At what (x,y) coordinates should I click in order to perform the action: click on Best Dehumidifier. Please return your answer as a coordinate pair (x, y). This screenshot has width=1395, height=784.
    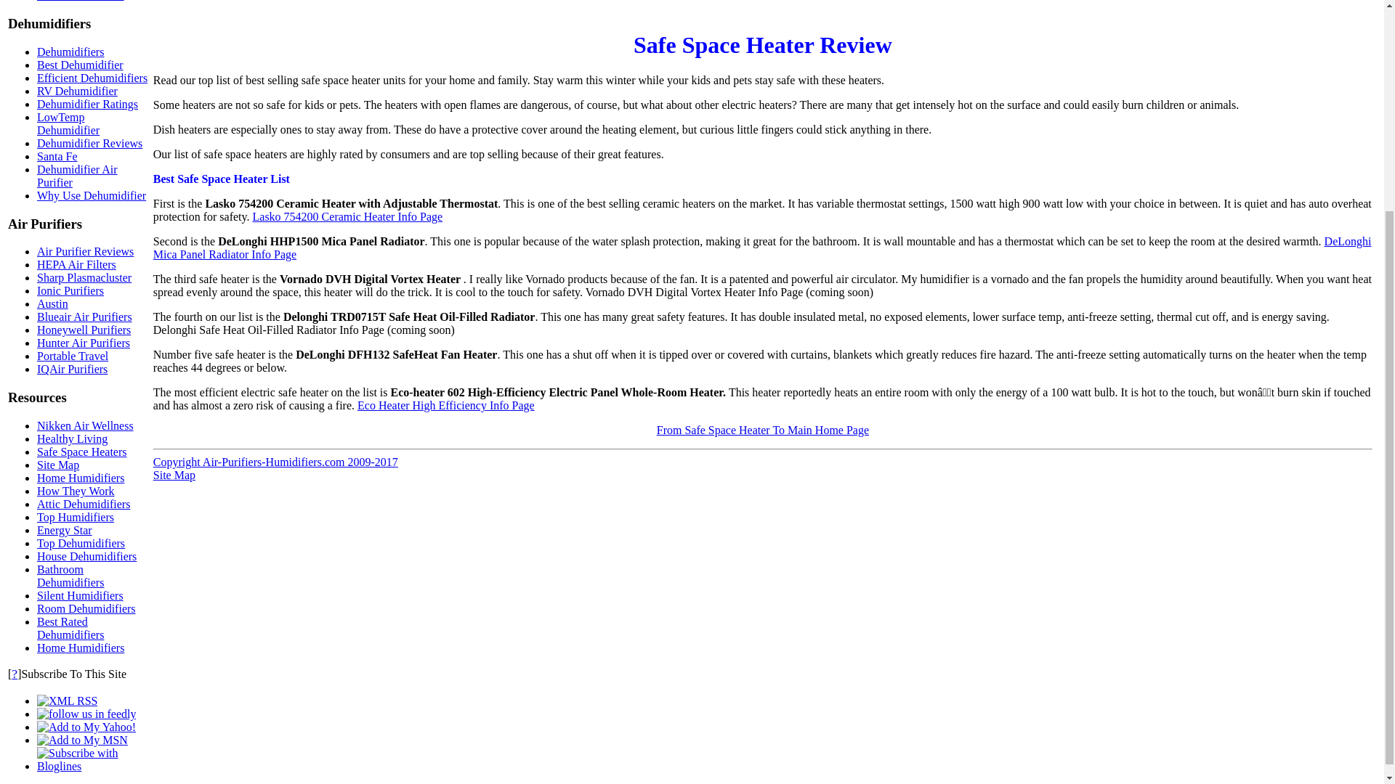
    Looking at the image, I should click on (80, 65).